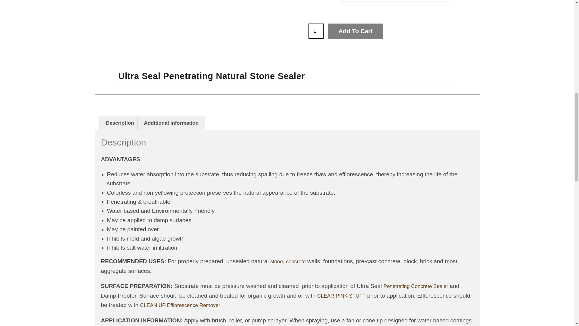 This screenshot has height=326, width=579. What do you see at coordinates (416, 286) in the screenshot?
I see `Posts tagged with penetrating concrete sealer` at bounding box center [416, 286].